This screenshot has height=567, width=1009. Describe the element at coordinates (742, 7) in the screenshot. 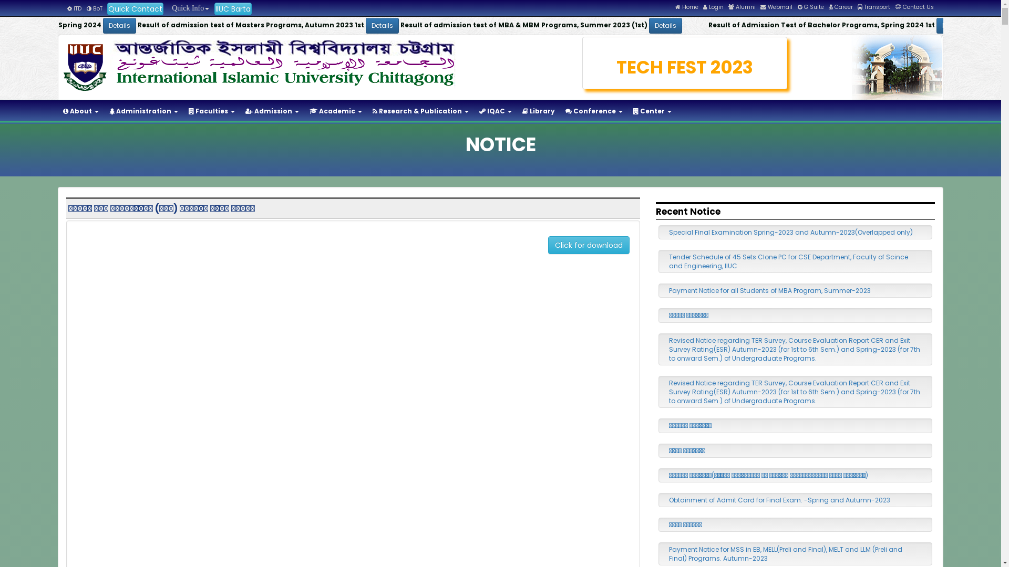

I see `Alumni` at that location.